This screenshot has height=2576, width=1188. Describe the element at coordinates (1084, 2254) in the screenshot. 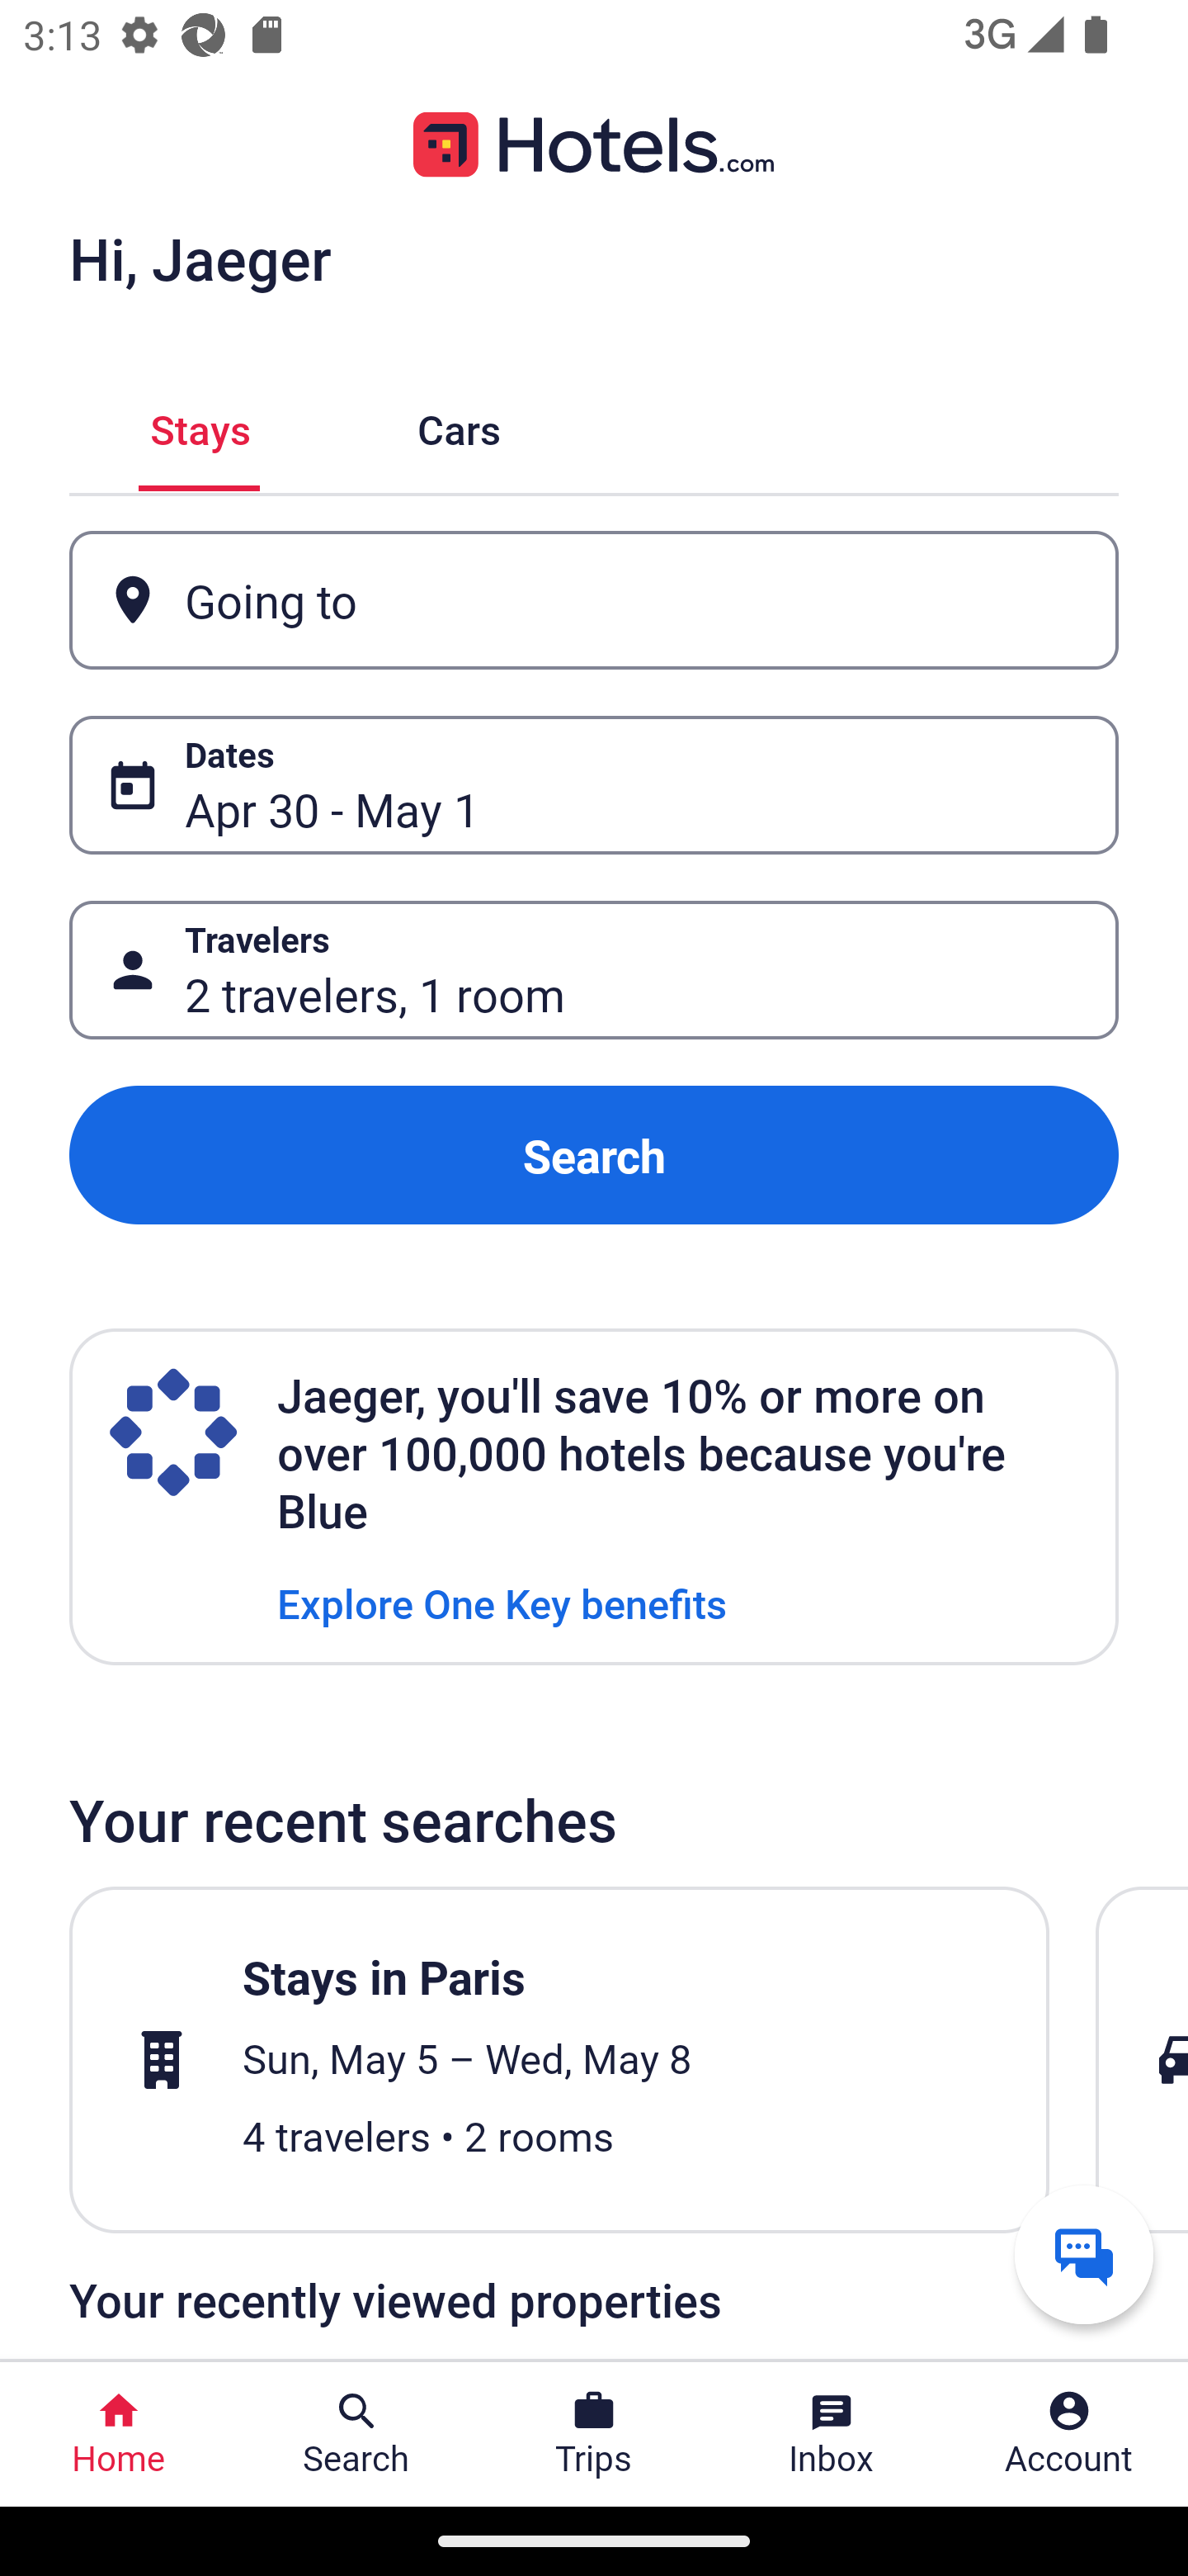

I see `Get help from a virtual agent` at that location.